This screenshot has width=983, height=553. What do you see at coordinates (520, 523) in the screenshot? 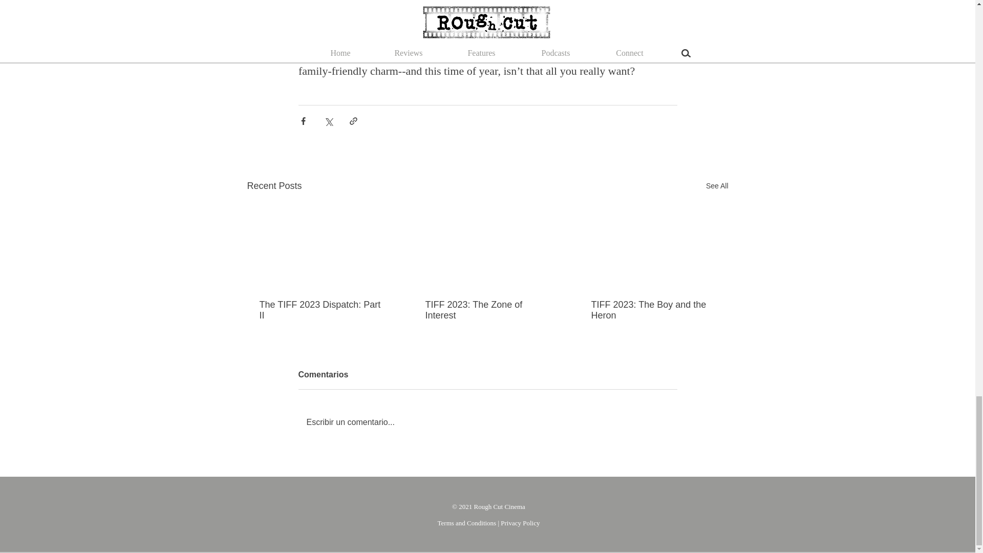
I see `Privacy Policy` at bounding box center [520, 523].